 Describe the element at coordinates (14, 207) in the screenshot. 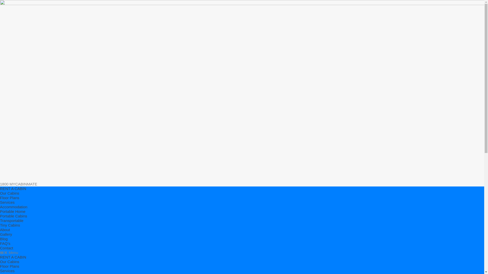

I see `Accommodation` at that location.